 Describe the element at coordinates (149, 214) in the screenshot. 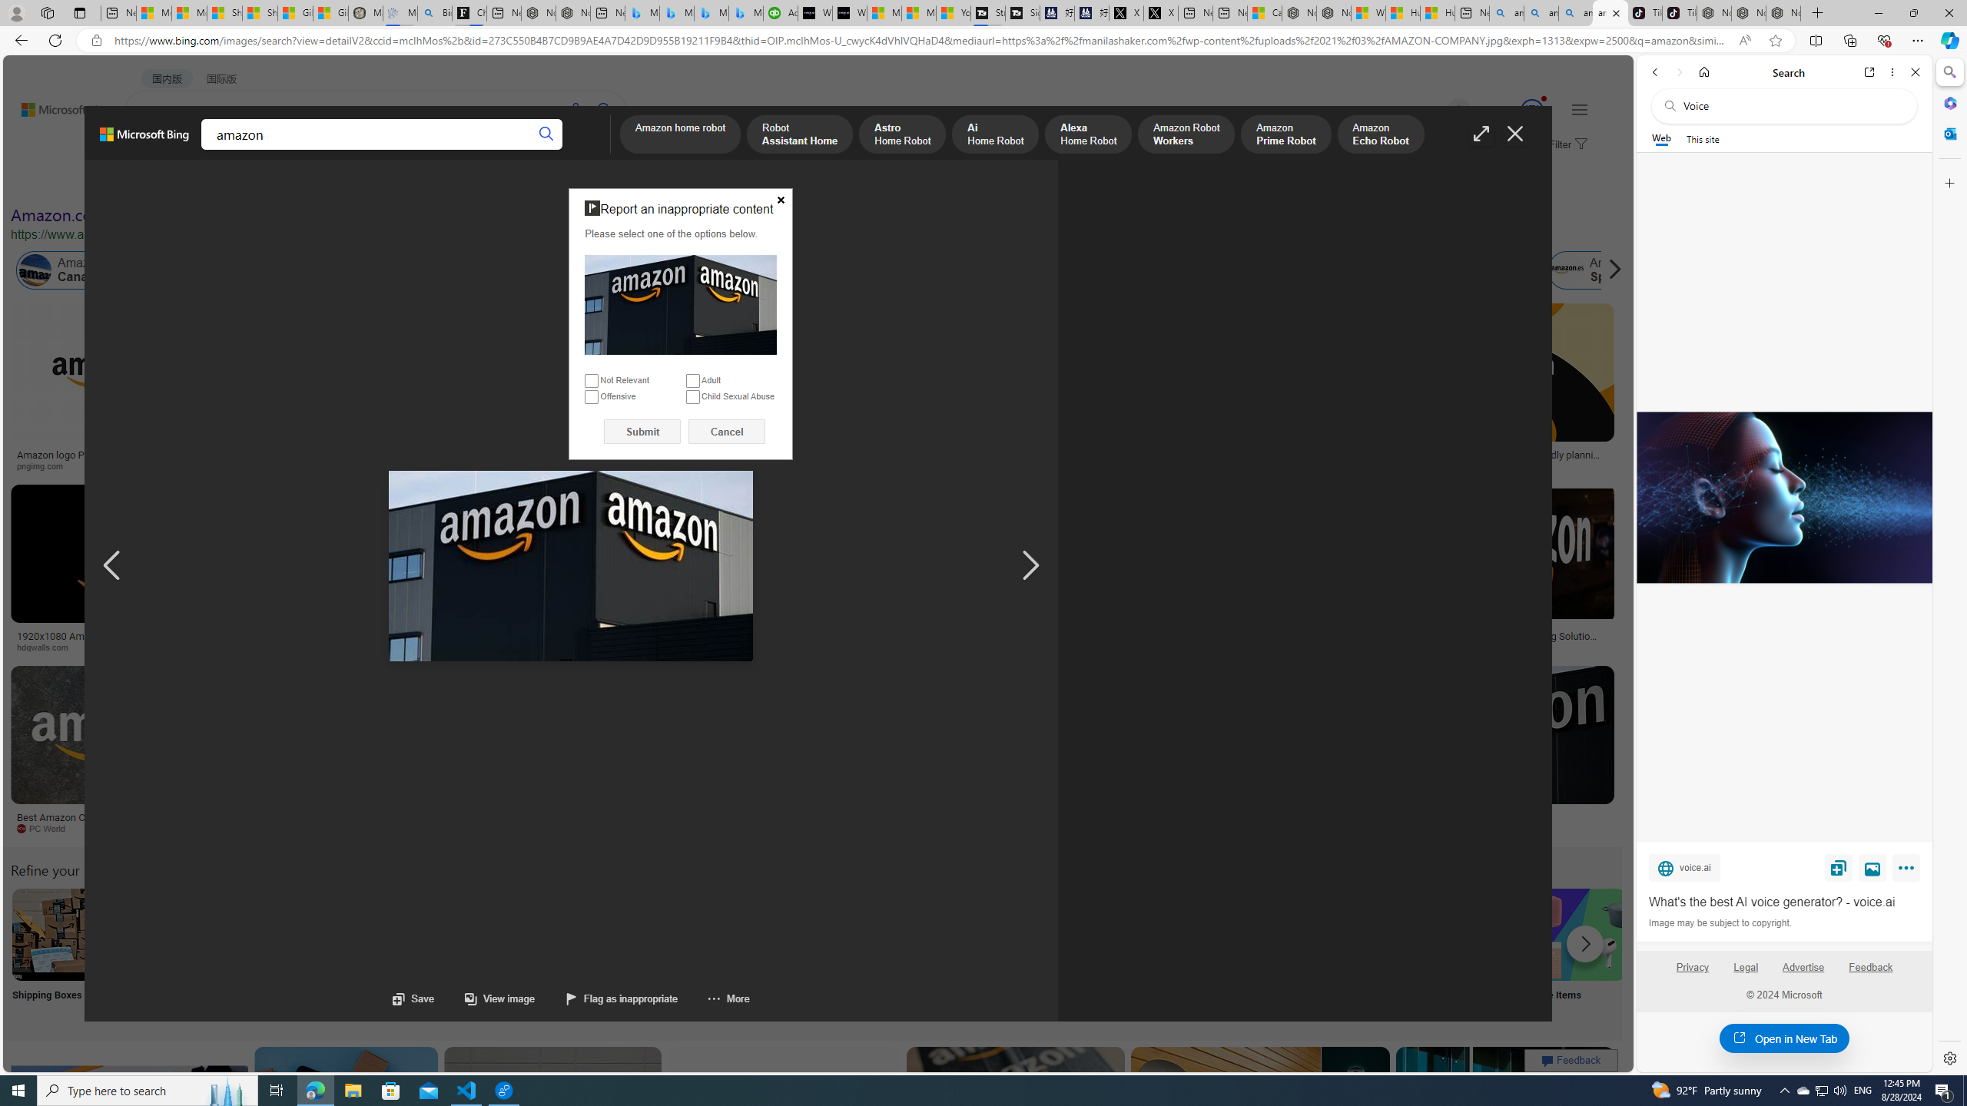

I see `Amazon.com. Spend less. Smile more.` at that location.